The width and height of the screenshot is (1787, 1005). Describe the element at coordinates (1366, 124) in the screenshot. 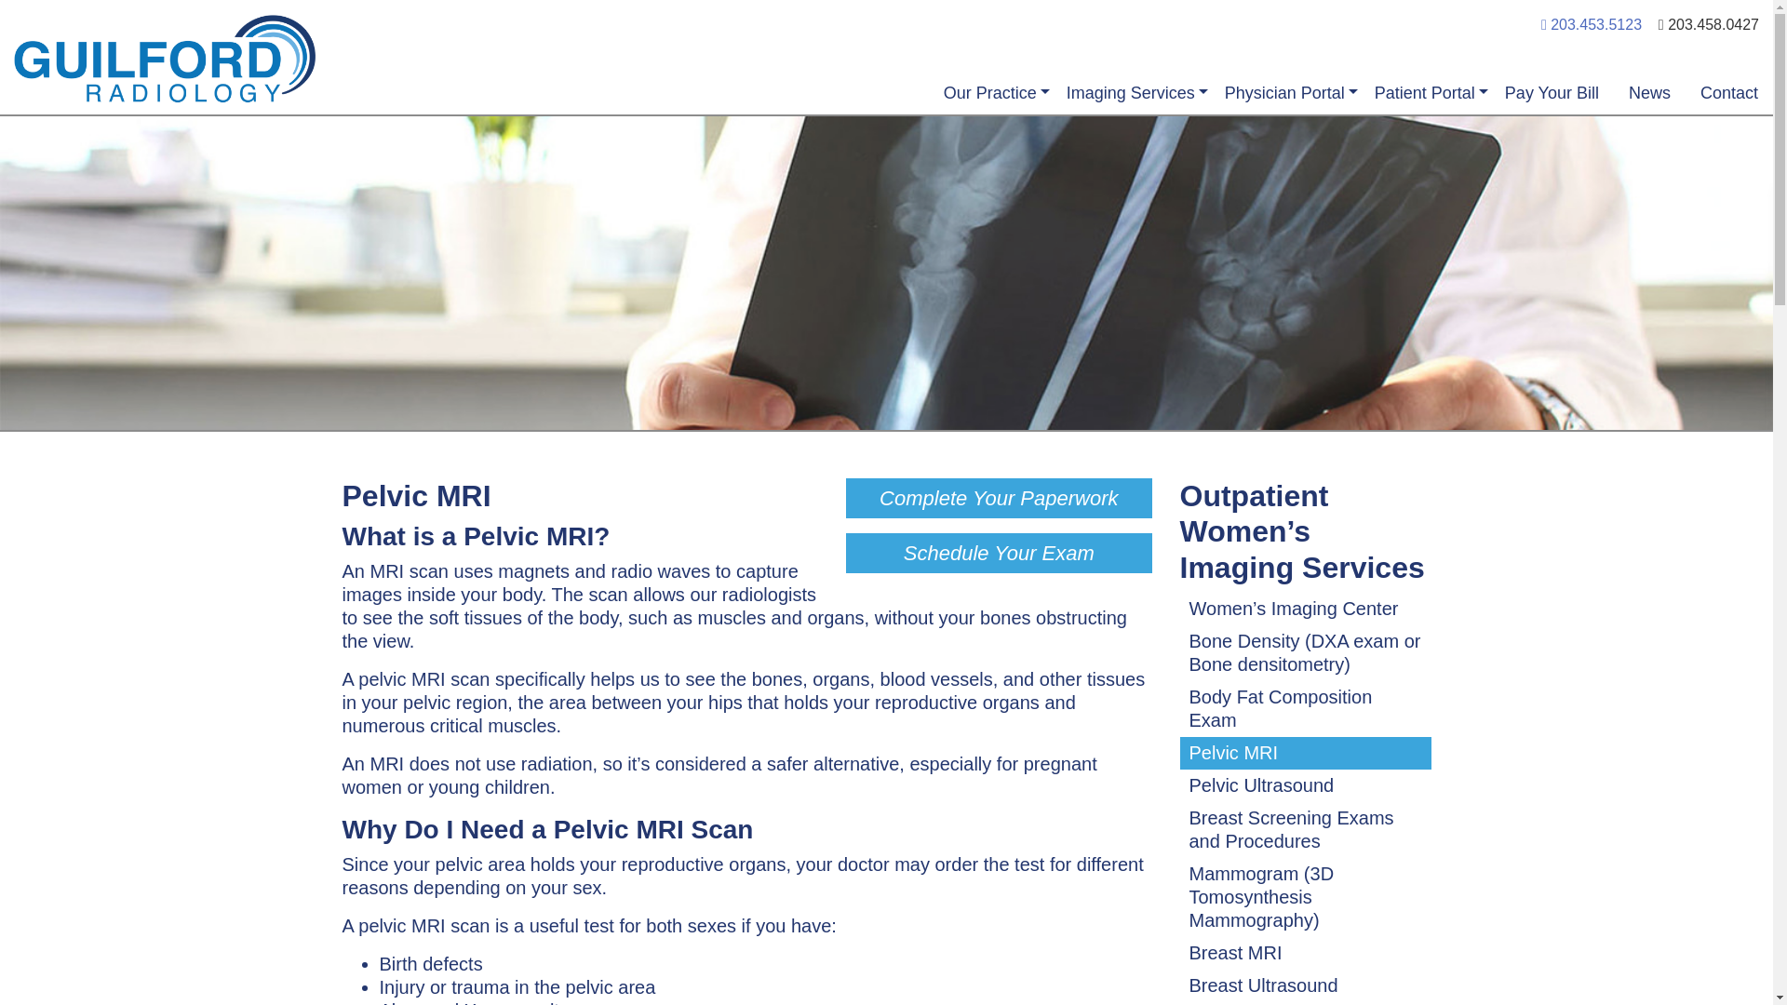

I see `Patient Forms` at that location.